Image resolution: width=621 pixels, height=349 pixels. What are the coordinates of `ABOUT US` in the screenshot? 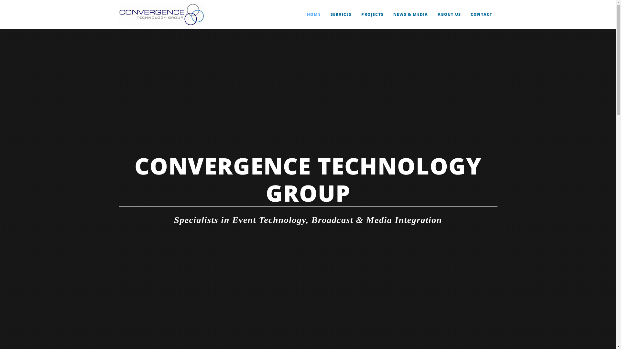 It's located at (449, 15).